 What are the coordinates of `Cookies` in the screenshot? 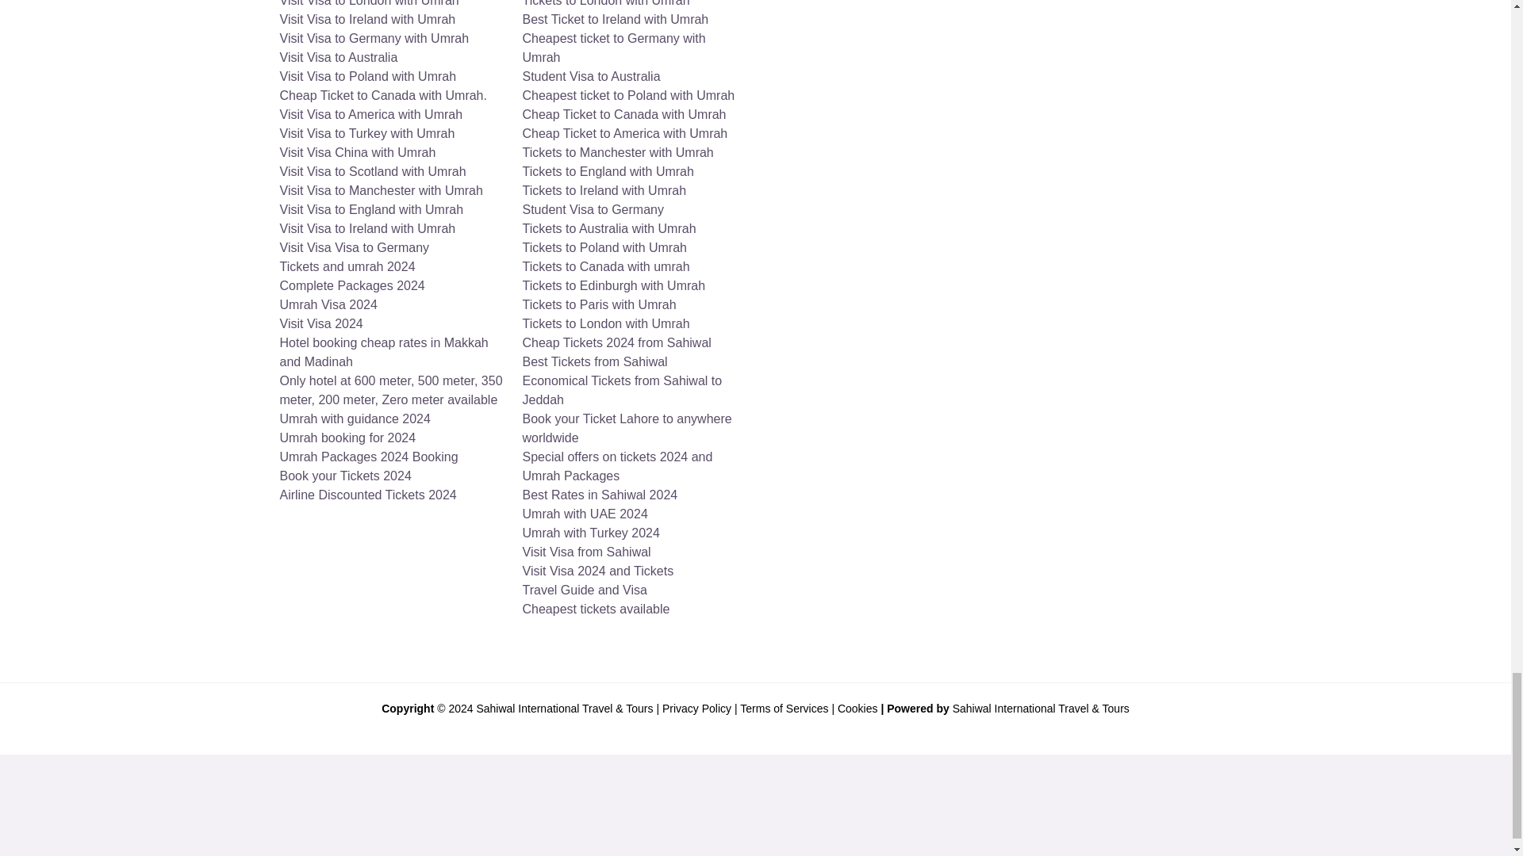 It's located at (858, 708).